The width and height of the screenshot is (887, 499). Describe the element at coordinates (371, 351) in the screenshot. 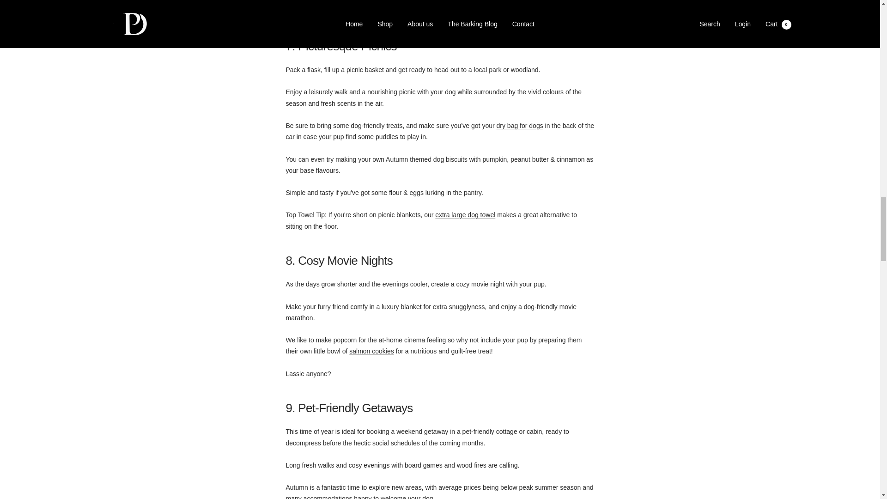

I see `salmon cookies` at that location.